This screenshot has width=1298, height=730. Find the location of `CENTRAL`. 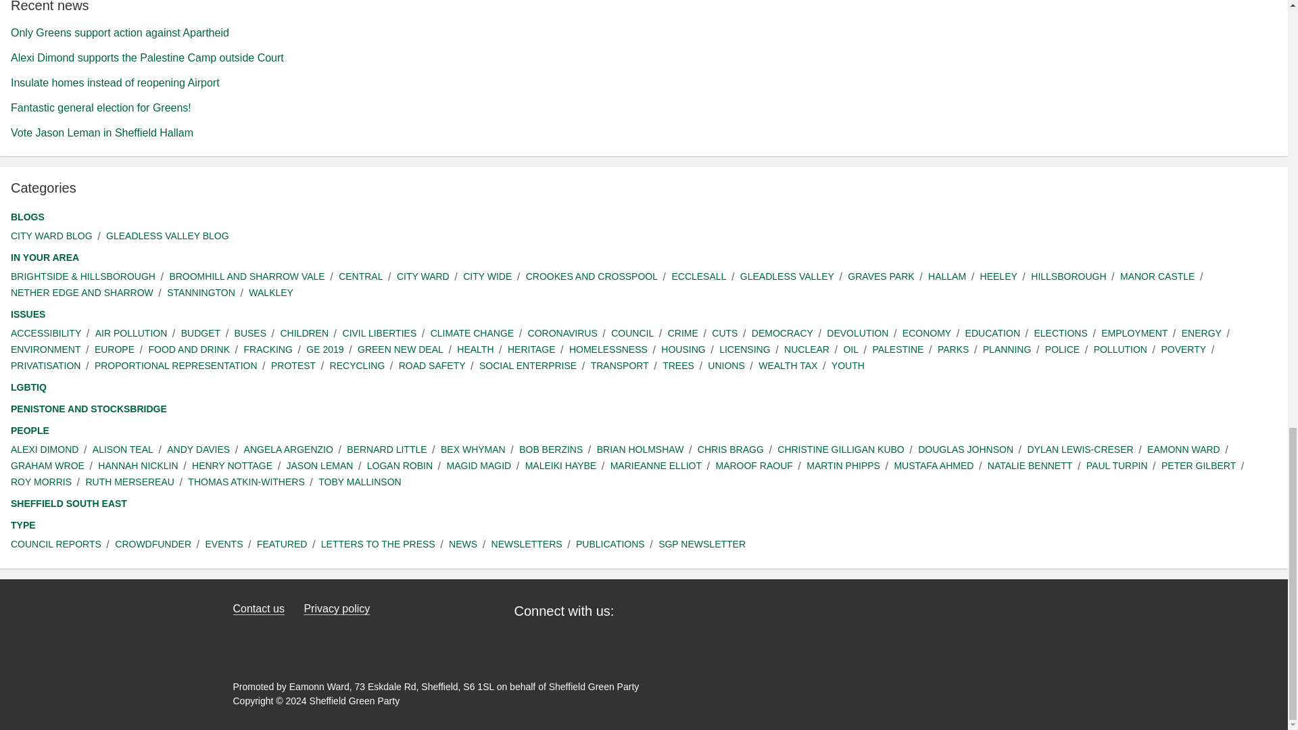

CENTRAL is located at coordinates (361, 276).